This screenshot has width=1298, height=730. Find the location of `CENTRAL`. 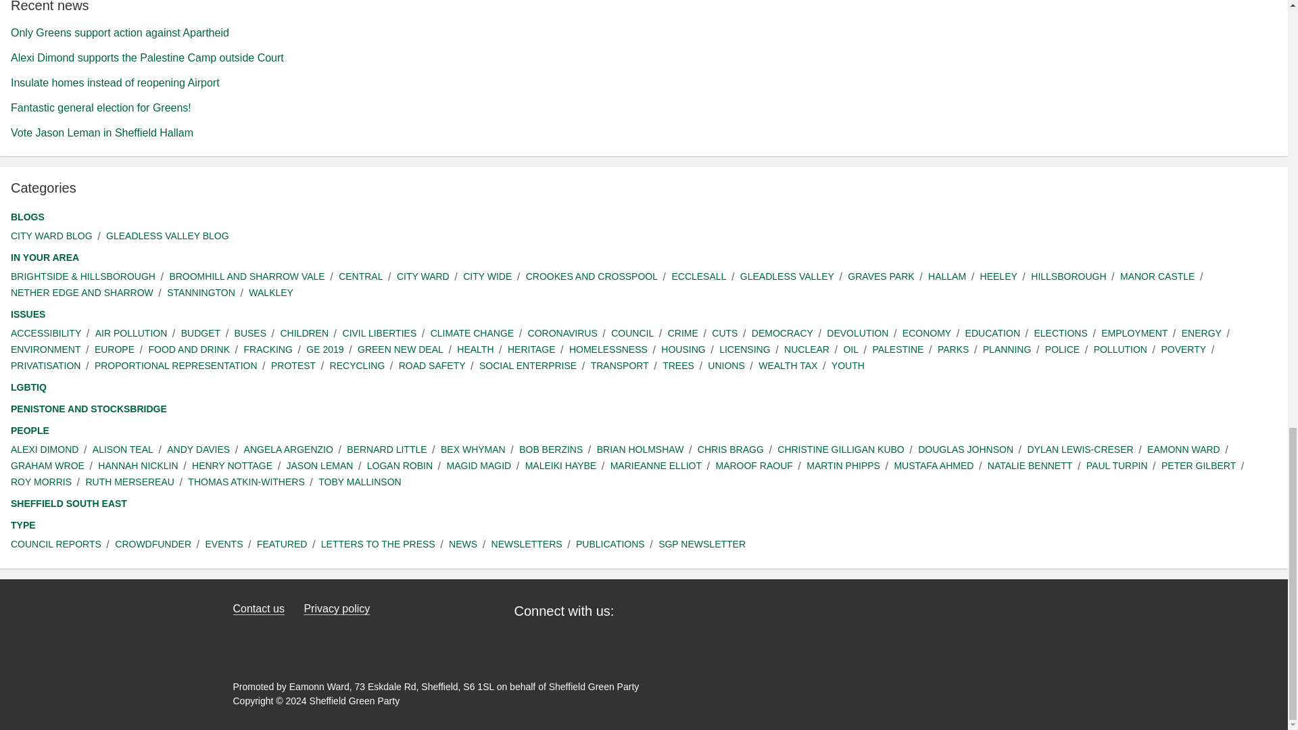

CENTRAL is located at coordinates (361, 276).